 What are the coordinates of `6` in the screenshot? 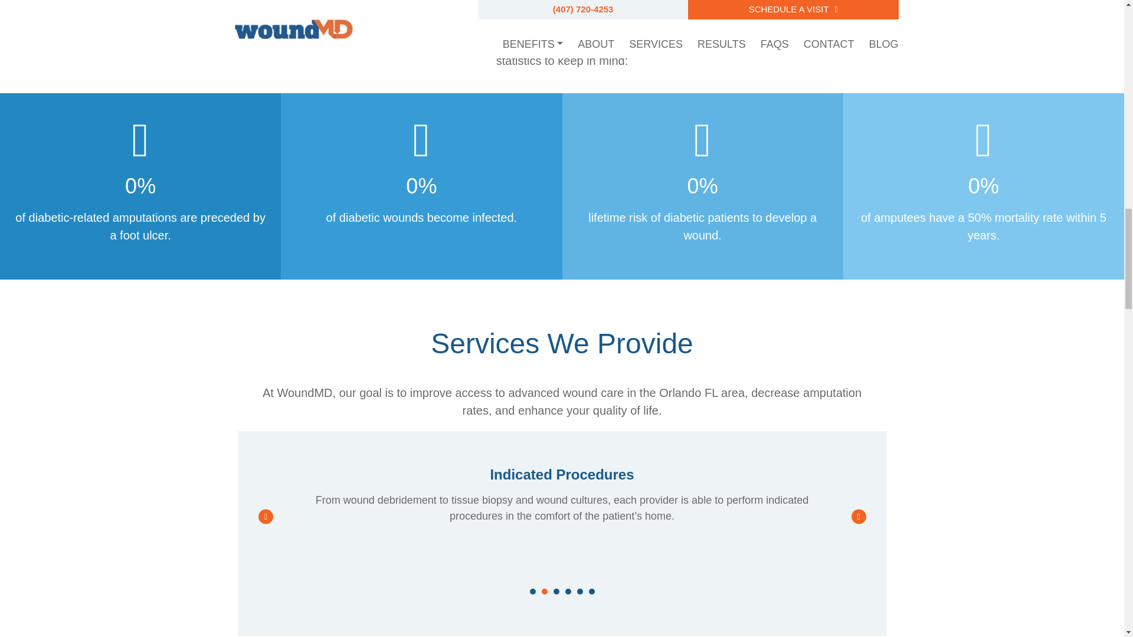 It's located at (592, 591).